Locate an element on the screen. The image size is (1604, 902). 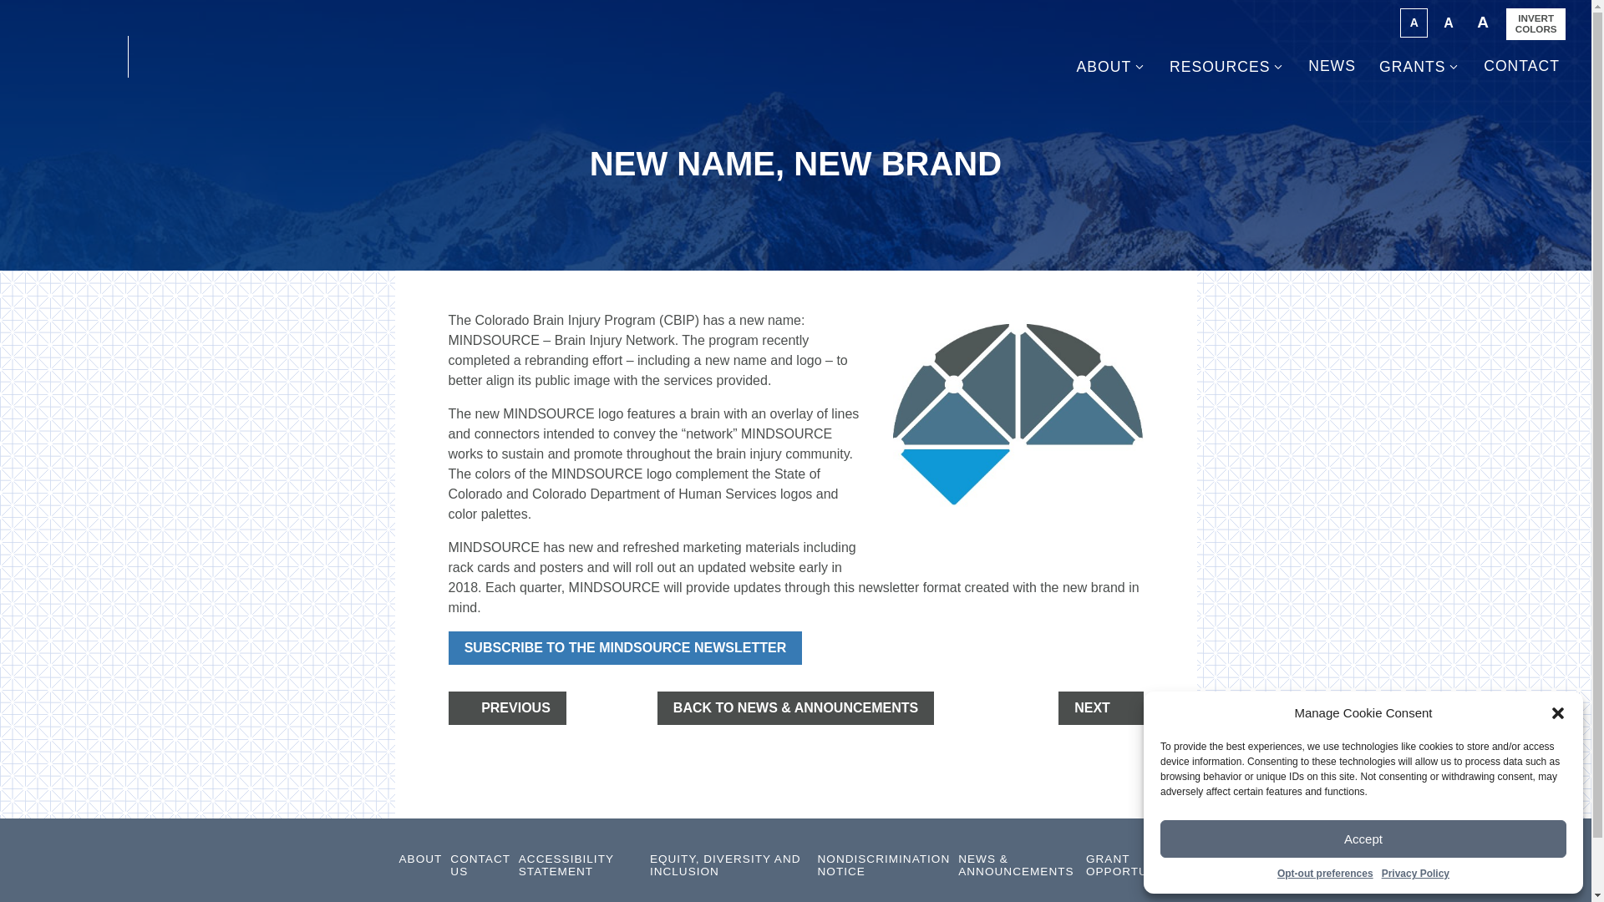
A is located at coordinates (1448, 23).